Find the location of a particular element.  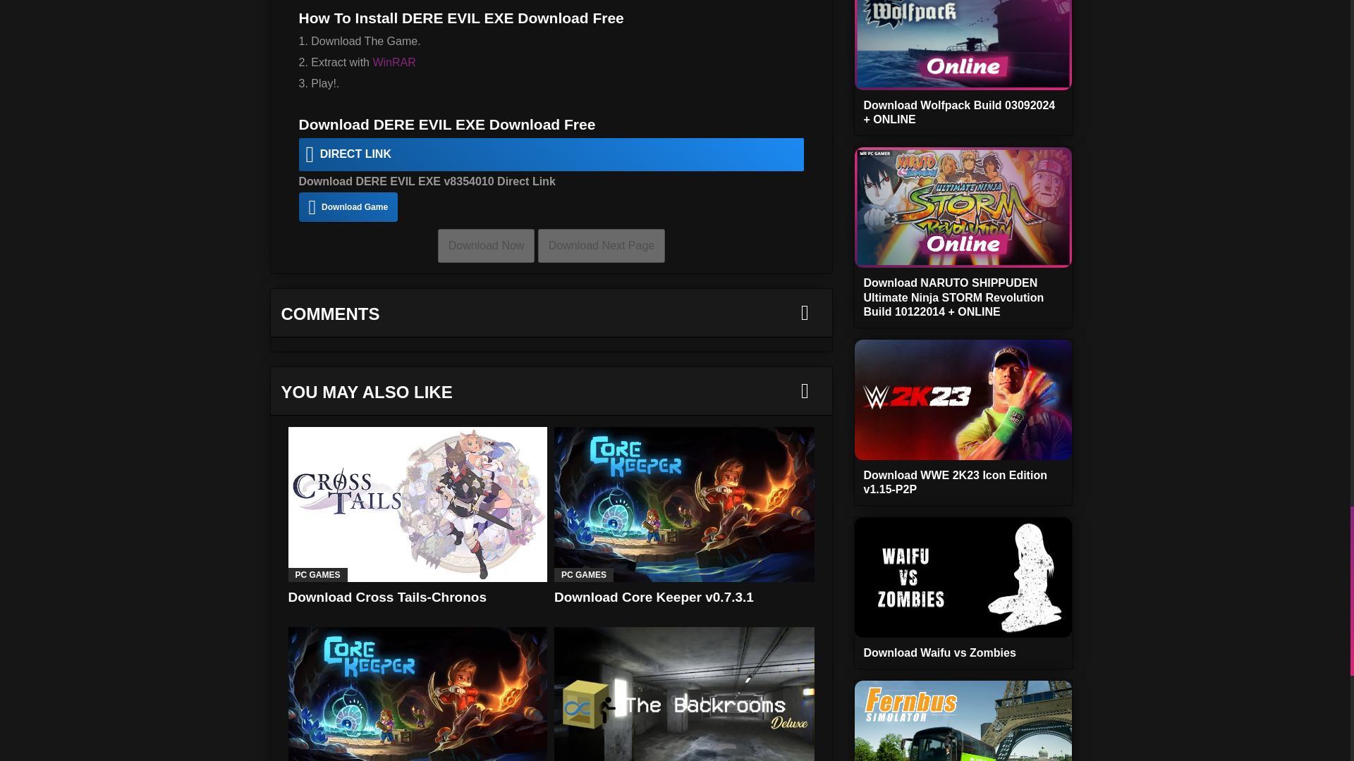

Download Next Page is located at coordinates (601, 245).